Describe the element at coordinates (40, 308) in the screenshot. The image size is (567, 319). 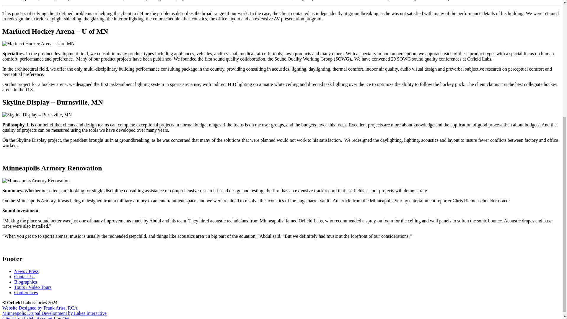
I see `Website Designed by Frank Ariss, RCA` at that location.